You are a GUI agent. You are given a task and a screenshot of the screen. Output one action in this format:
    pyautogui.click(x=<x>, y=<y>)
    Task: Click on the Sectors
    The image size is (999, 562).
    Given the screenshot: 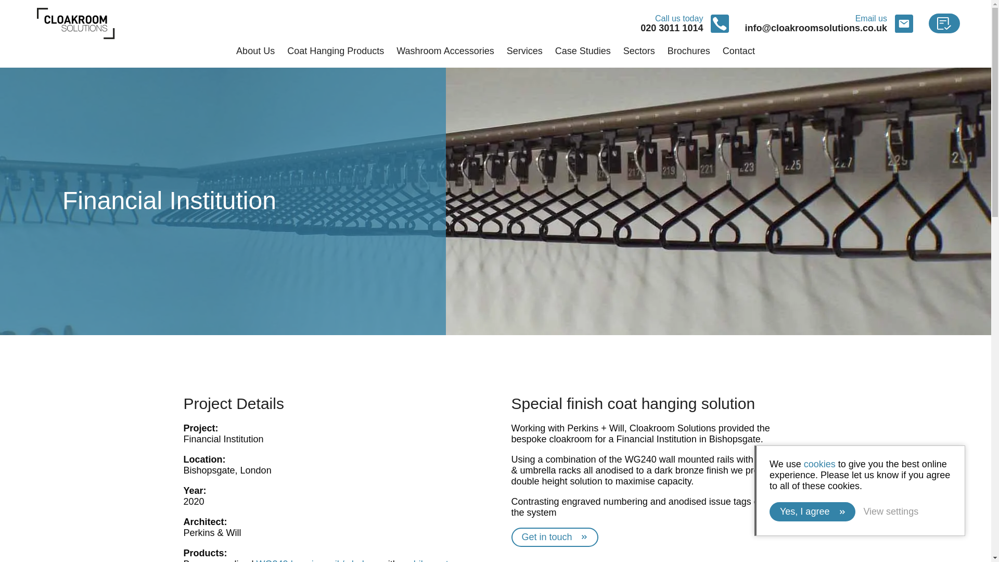 What is the action you would take?
    pyautogui.click(x=639, y=52)
    